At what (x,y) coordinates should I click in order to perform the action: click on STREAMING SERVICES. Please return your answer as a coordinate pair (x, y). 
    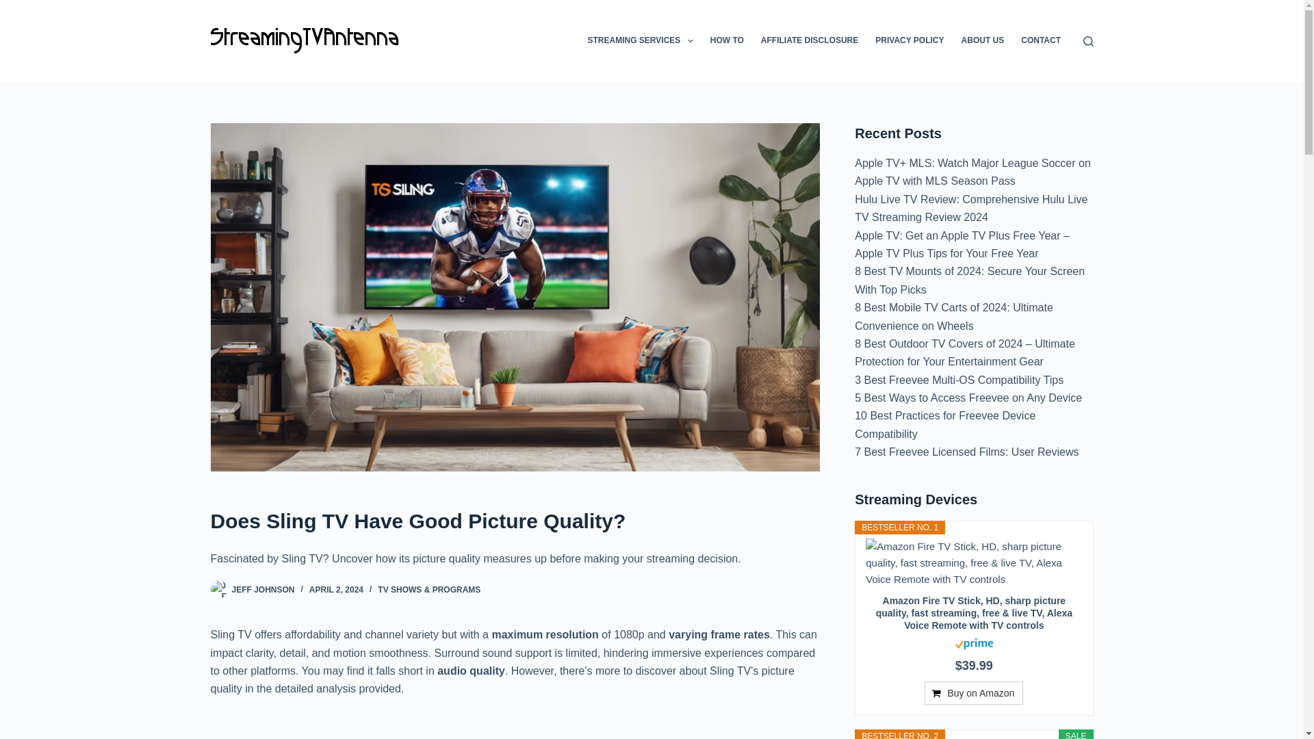
    Looking at the image, I should click on (641, 41).